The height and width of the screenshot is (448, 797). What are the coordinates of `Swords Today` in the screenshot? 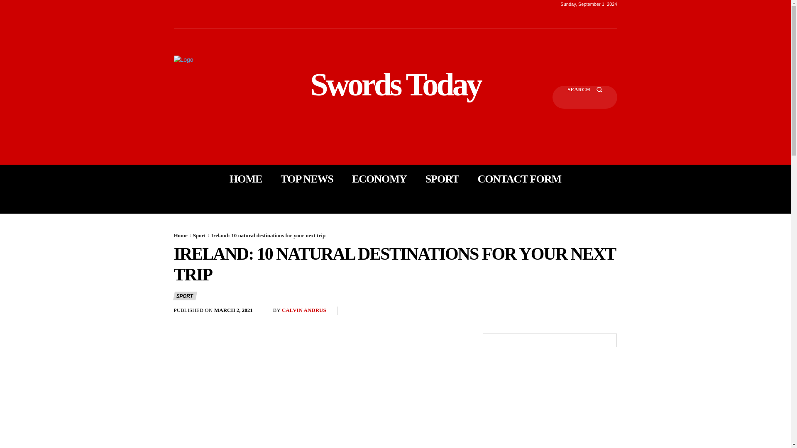 It's located at (395, 85).